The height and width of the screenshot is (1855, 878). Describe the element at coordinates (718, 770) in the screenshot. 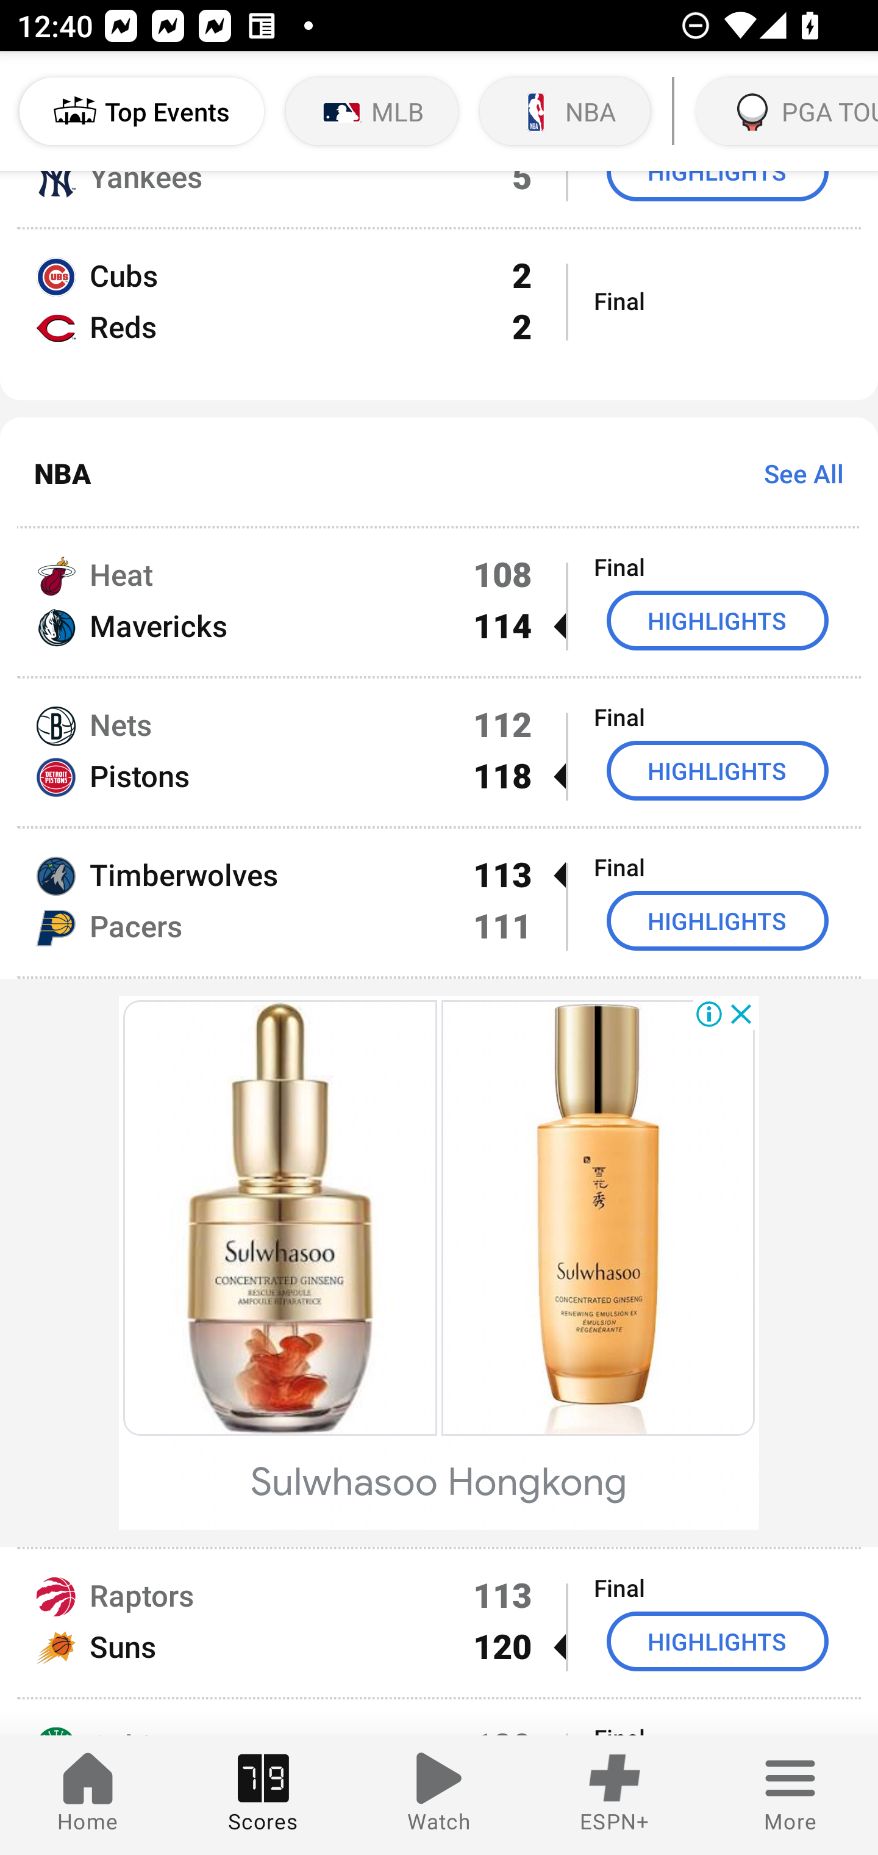

I see `HIGHLIGHTS` at that location.